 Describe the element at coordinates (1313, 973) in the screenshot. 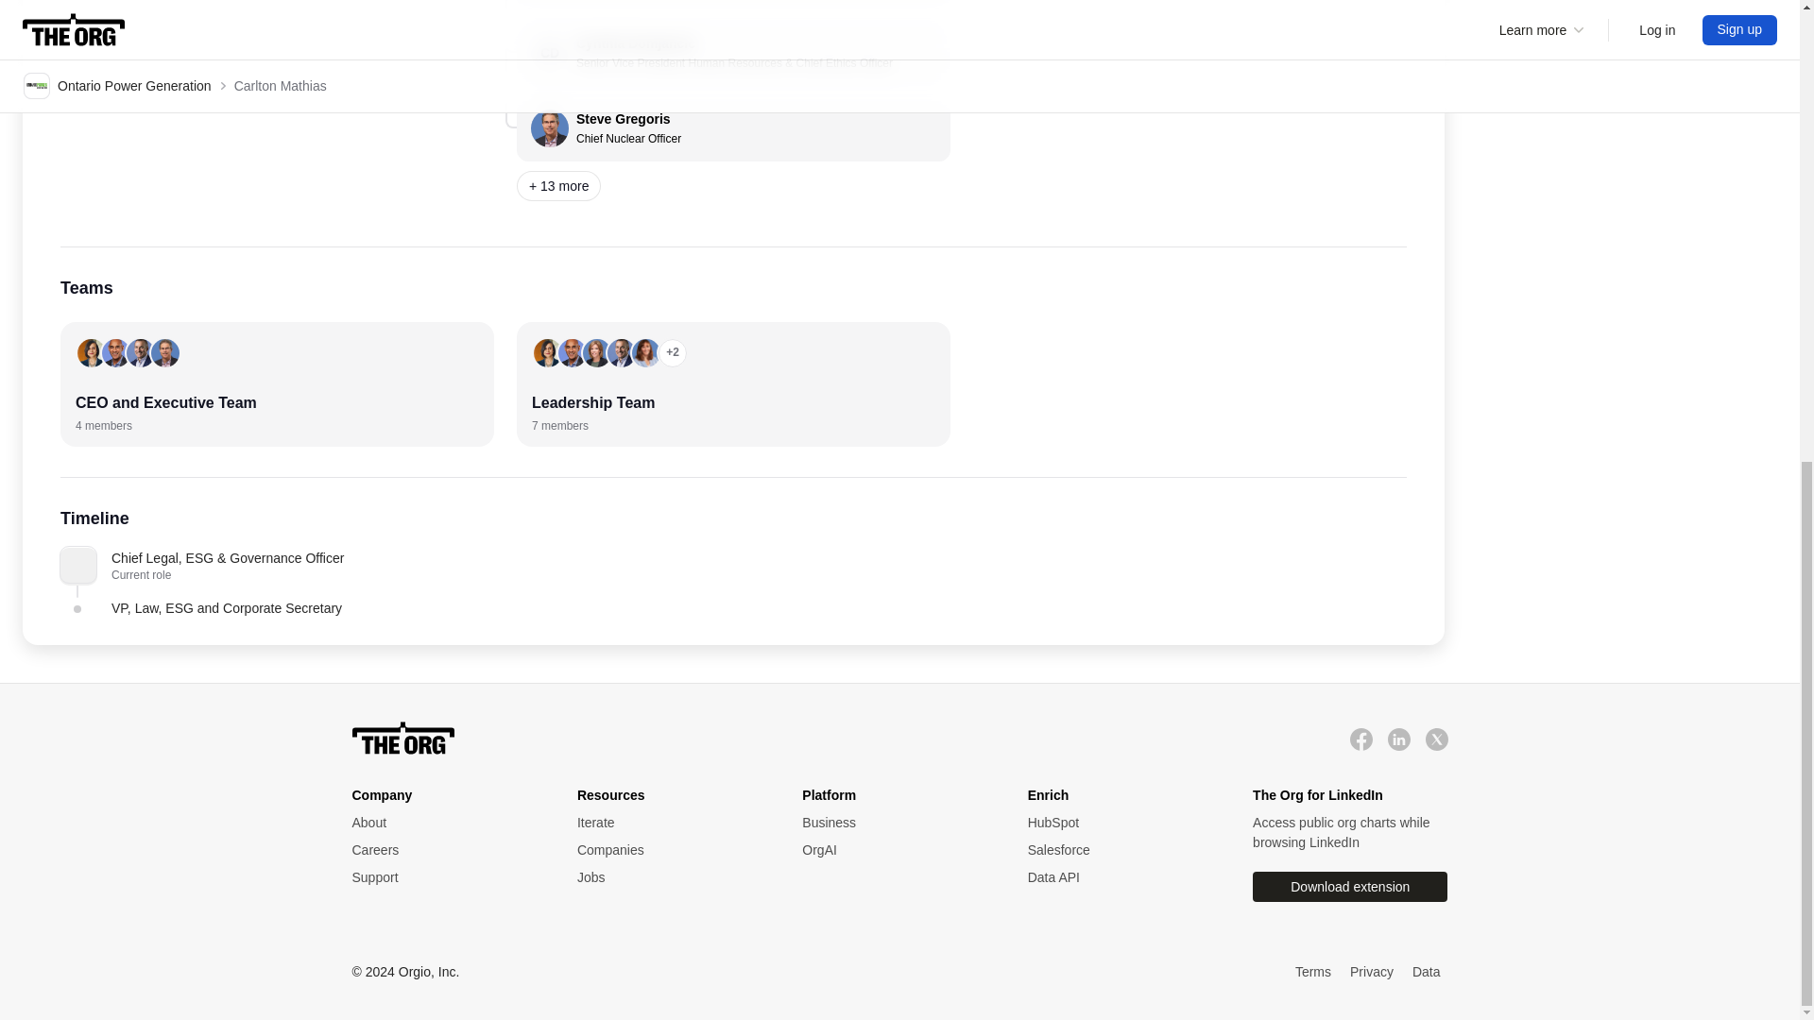

I see `Terms` at that location.